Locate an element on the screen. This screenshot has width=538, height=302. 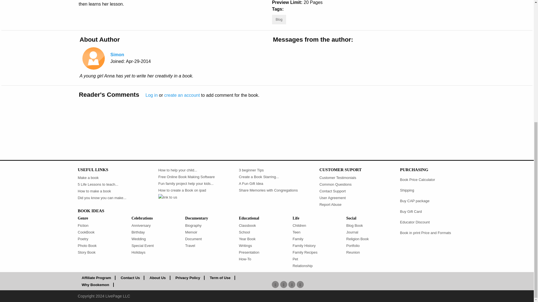
Twitter is located at coordinates (284, 284).